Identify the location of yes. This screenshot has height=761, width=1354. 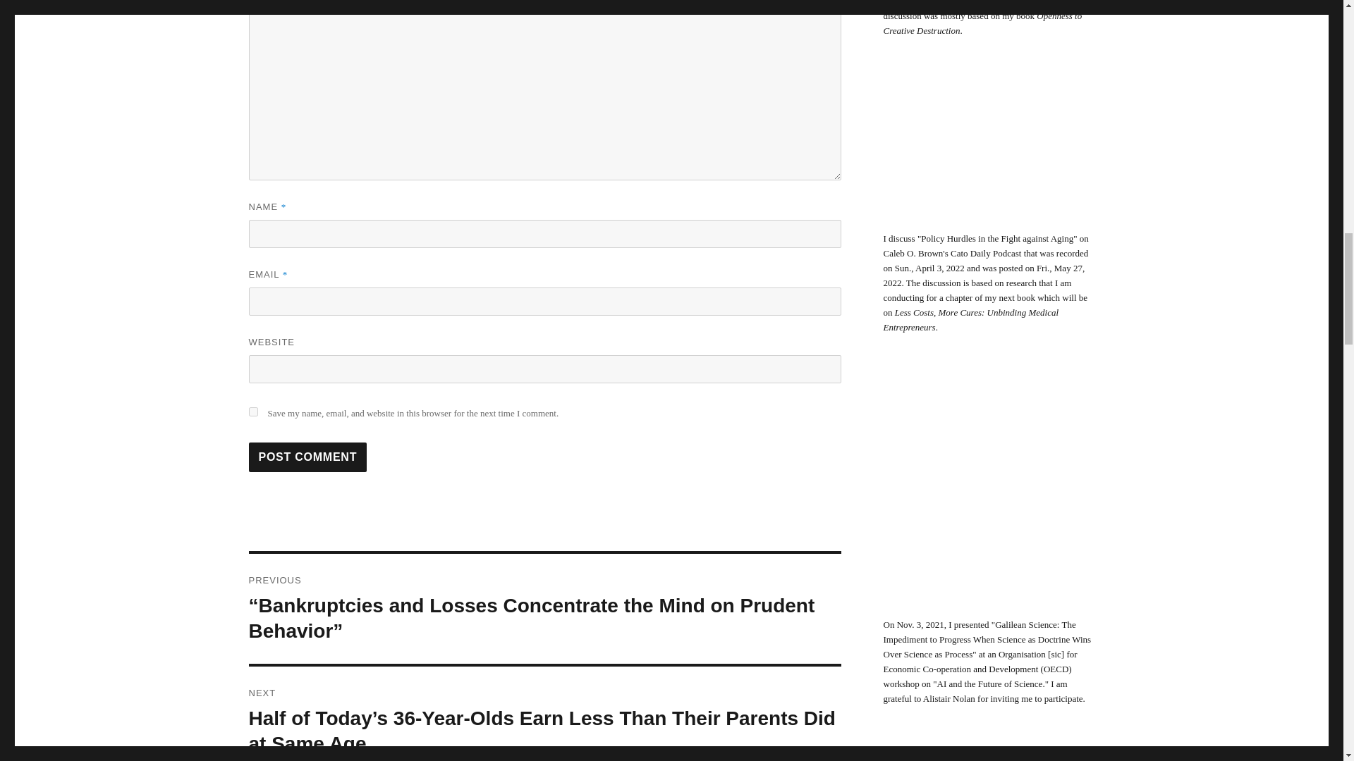
(252, 412).